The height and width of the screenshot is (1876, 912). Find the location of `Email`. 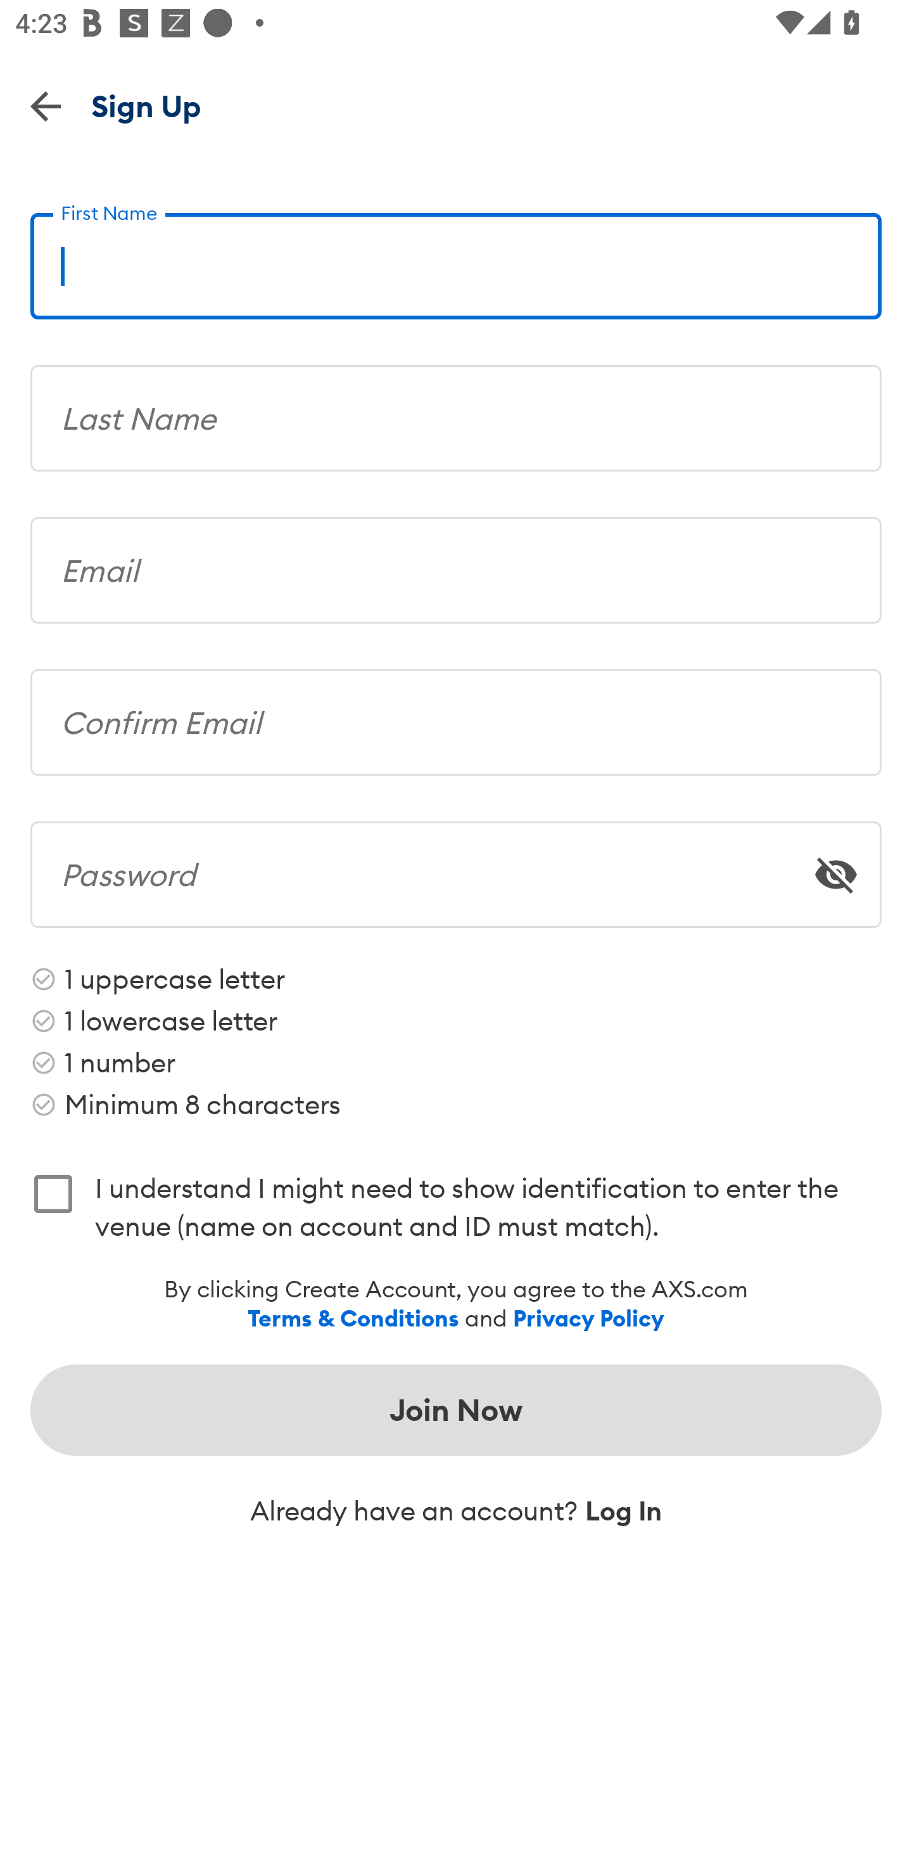

Email is located at coordinates (456, 563).